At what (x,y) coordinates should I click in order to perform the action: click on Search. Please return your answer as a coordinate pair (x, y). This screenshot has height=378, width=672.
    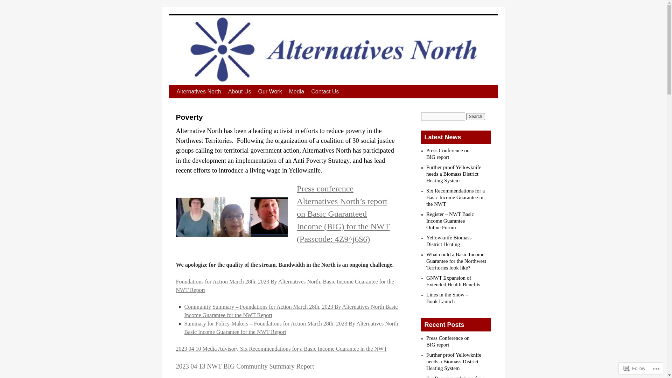
    Looking at the image, I should click on (476, 117).